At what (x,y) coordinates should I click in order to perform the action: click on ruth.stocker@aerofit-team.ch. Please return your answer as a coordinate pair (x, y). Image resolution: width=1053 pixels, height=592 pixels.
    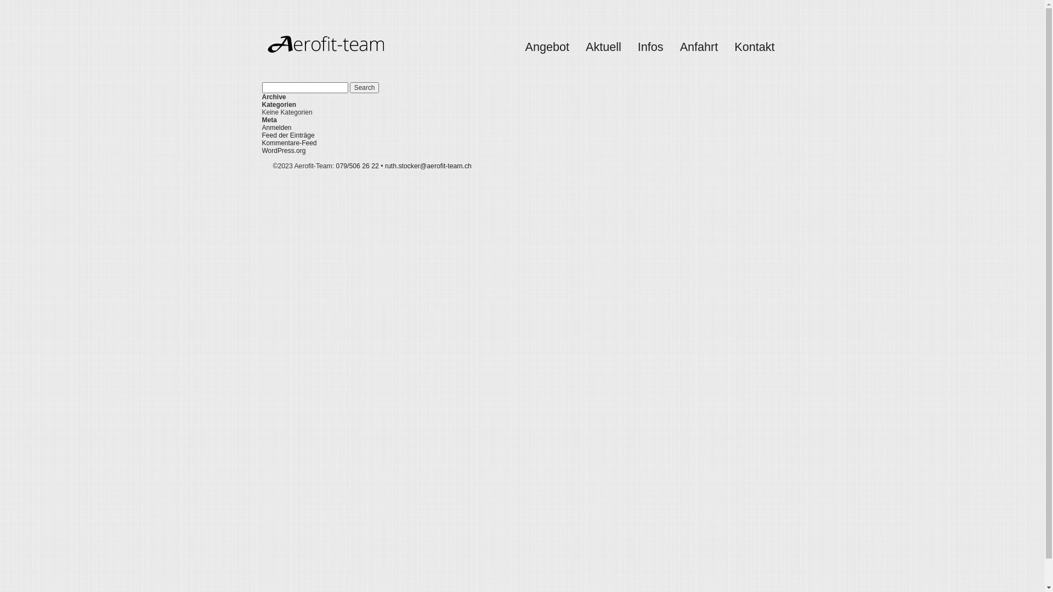
    Looking at the image, I should click on (428, 166).